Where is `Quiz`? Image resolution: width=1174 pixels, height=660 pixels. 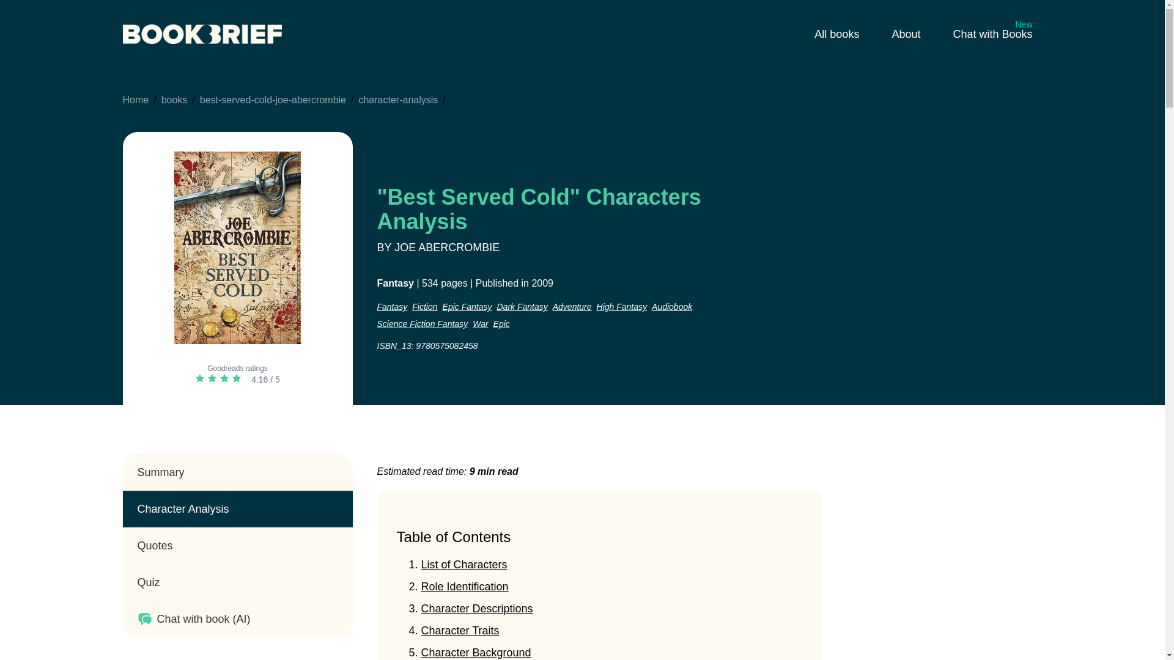
Quiz is located at coordinates (237, 582).